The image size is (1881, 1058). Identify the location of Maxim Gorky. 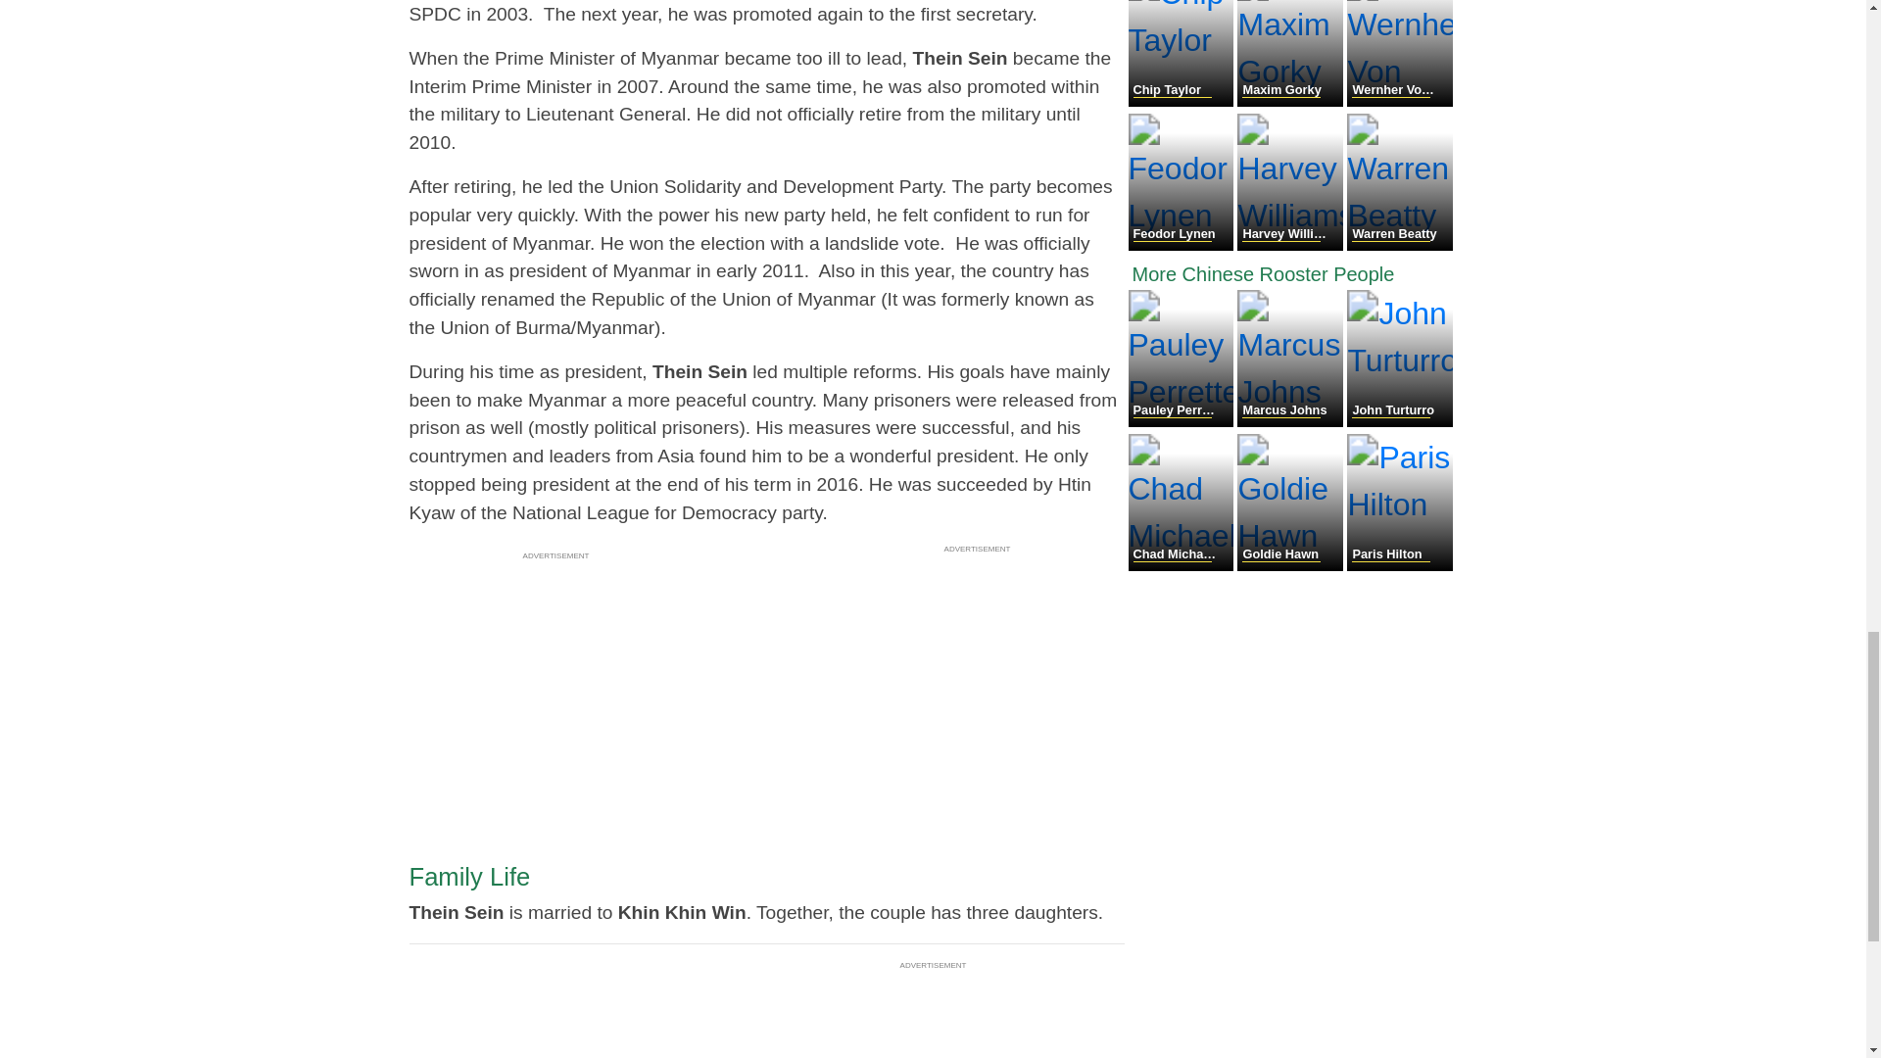
(1291, 102).